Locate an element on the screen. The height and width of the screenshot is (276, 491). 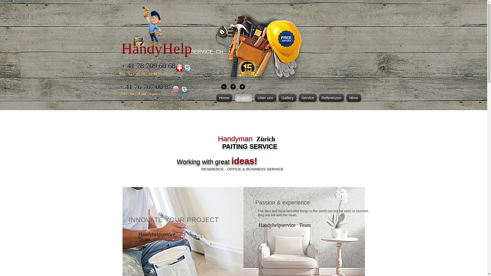
Home is located at coordinates (225, 98).